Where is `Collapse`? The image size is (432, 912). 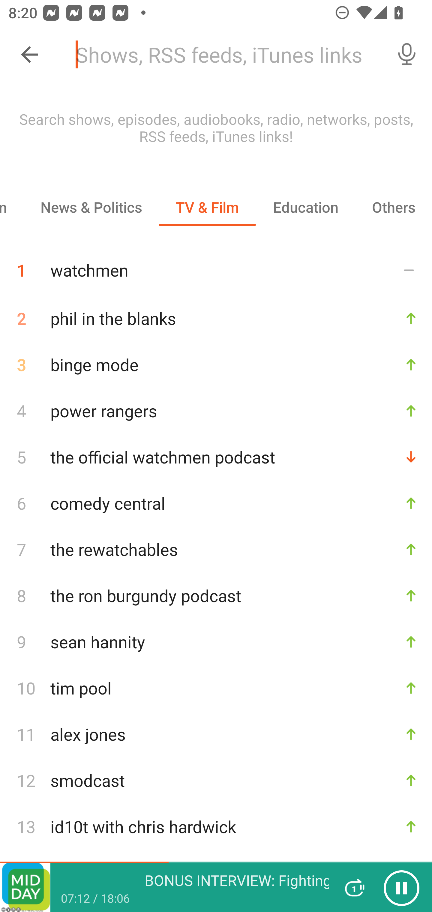
Collapse is located at coordinates (29, 55).